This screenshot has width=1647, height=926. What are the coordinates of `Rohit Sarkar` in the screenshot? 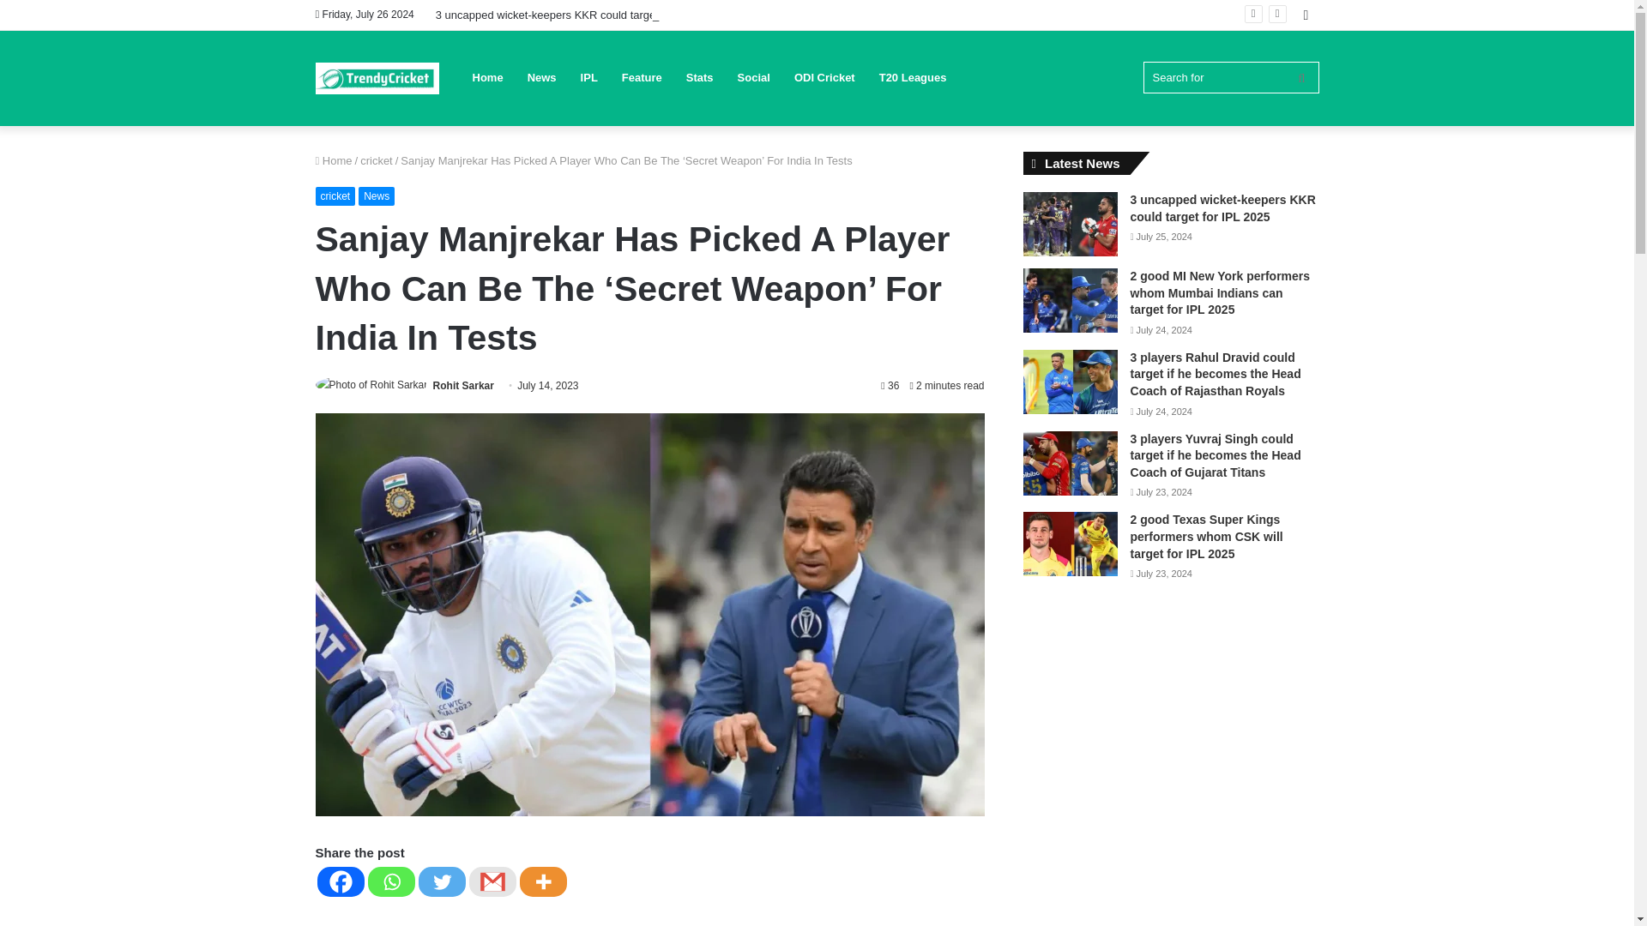 It's located at (463, 385).